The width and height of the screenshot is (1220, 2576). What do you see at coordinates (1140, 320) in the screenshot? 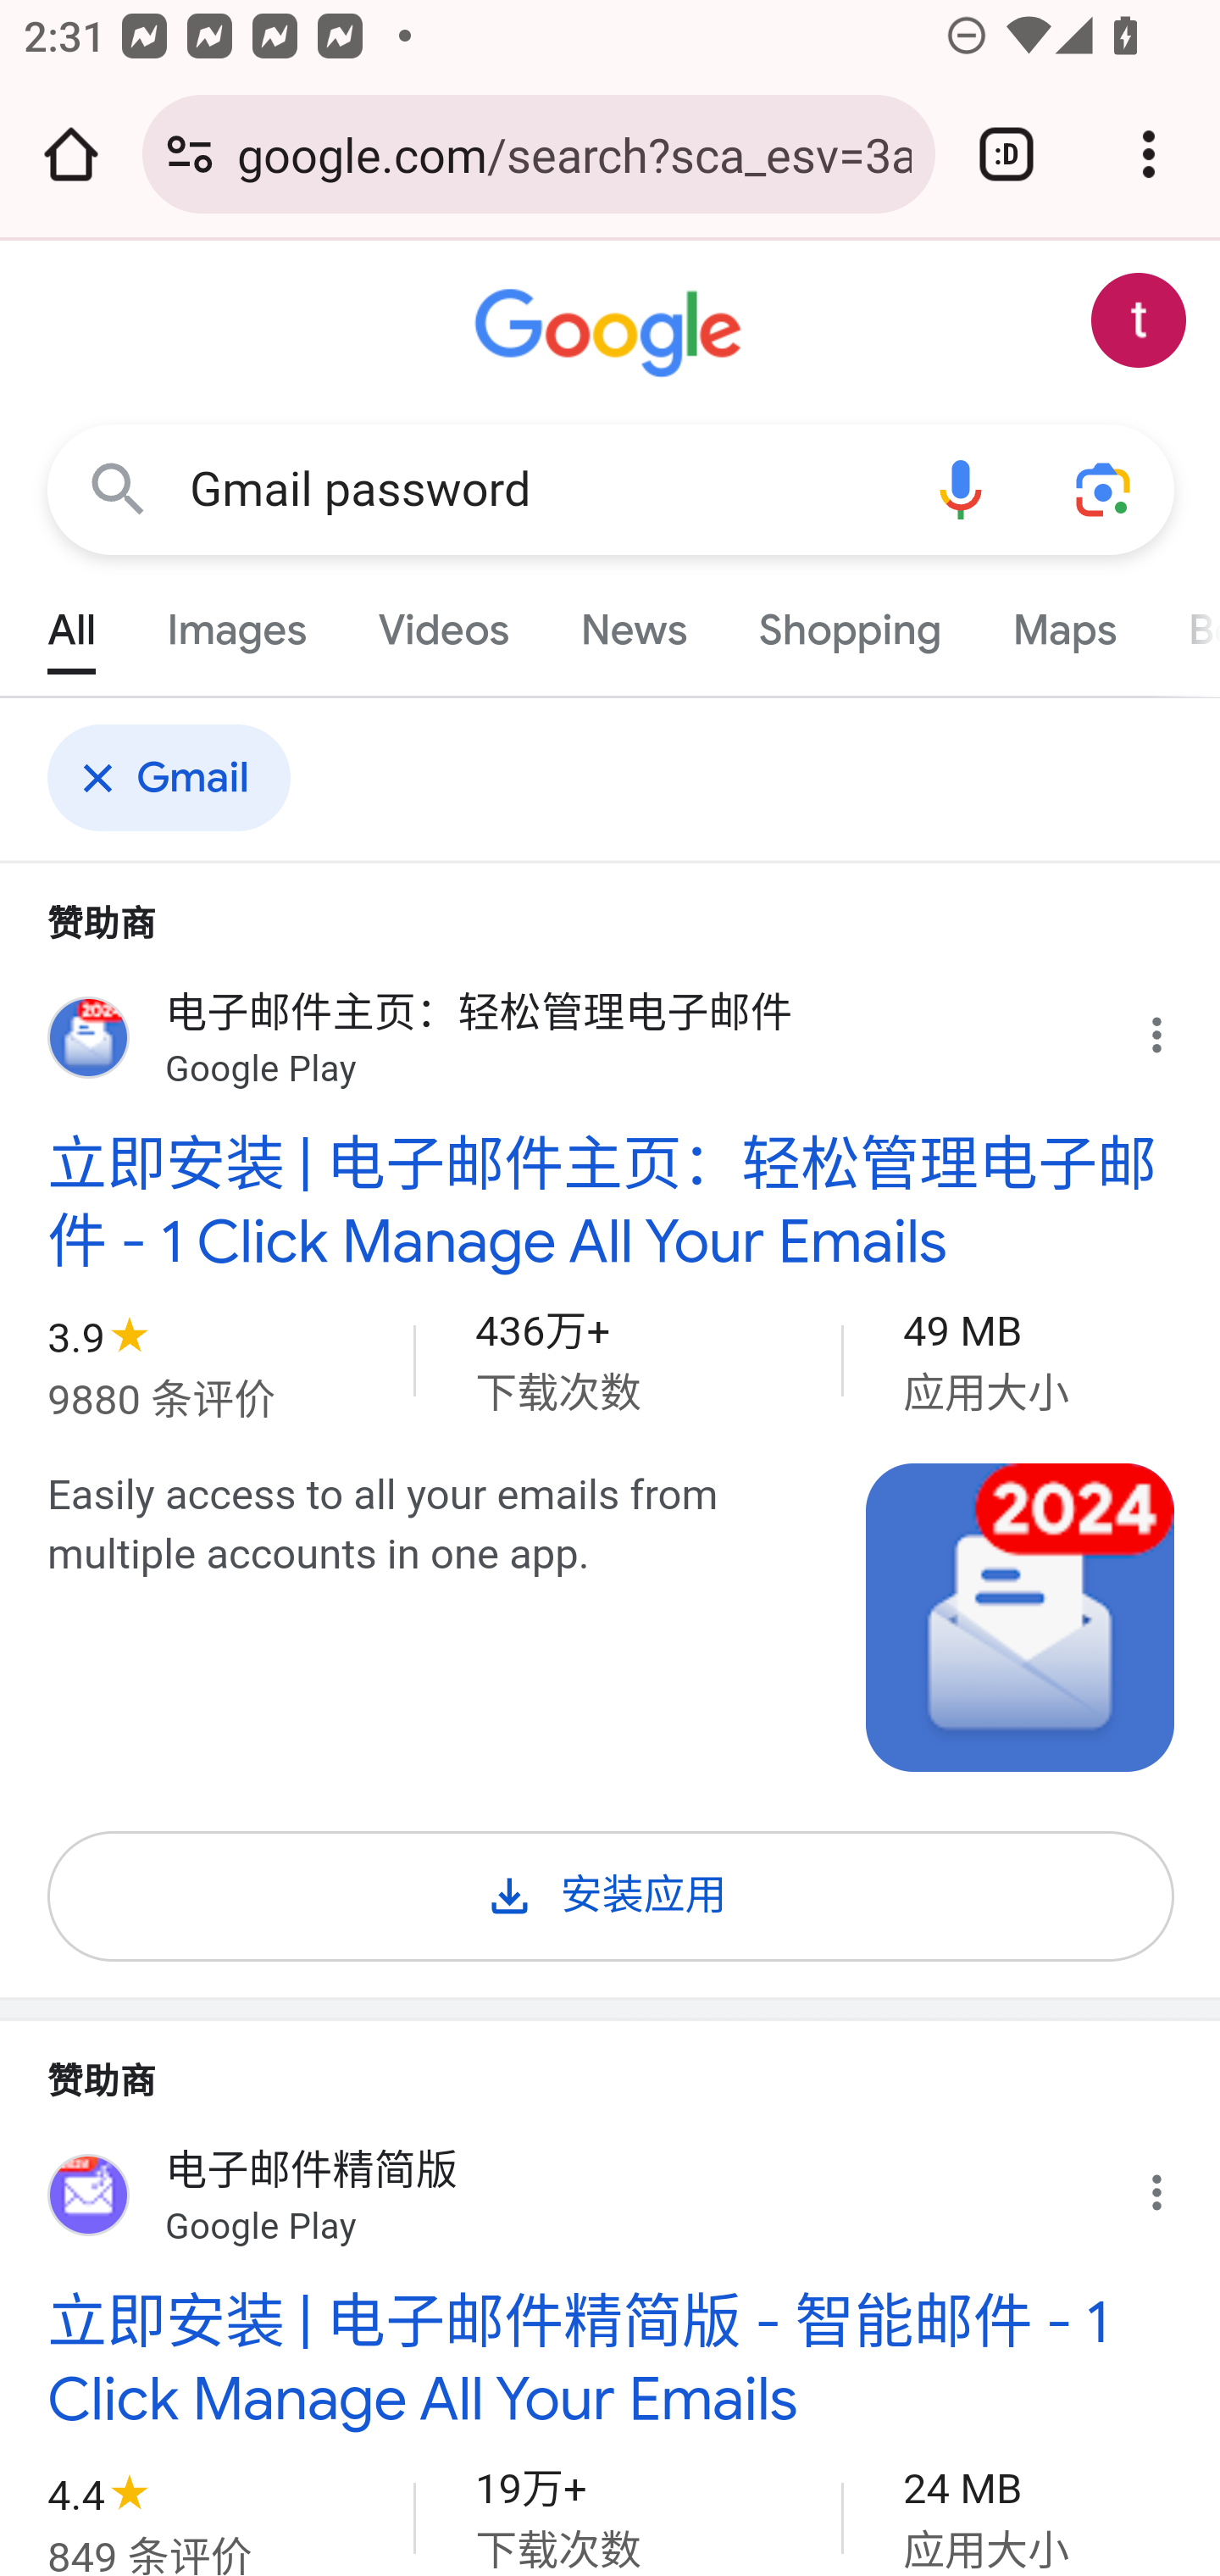
I see `Google 账号： test appium (testappium002@gmail.com)` at bounding box center [1140, 320].